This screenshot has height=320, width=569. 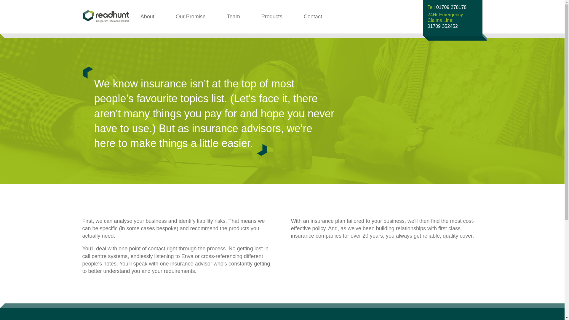 What do you see at coordinates (234, 17) in the screenshot?
I see `Read Hunt` at bounding box center [234, 17].